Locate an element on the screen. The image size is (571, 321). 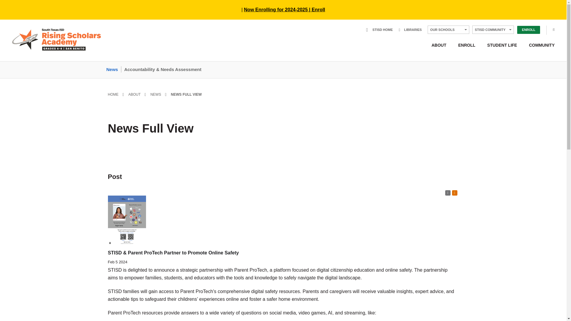
ABOUT is located at coordinates (439, 45).